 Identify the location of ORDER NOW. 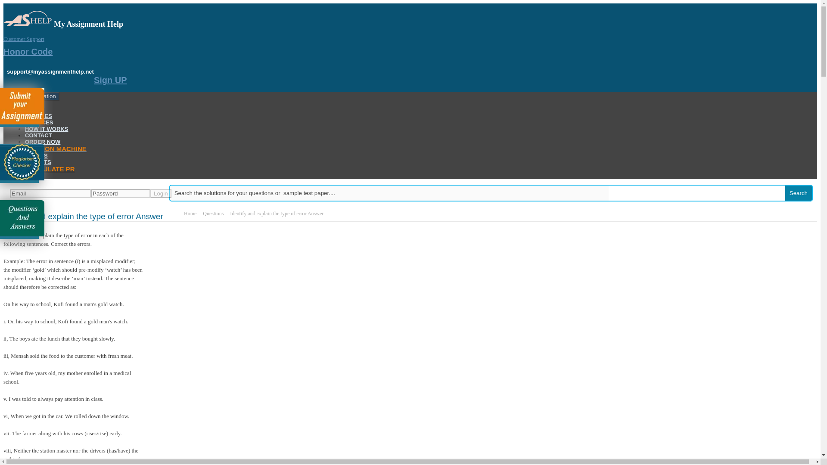
(42, 141).